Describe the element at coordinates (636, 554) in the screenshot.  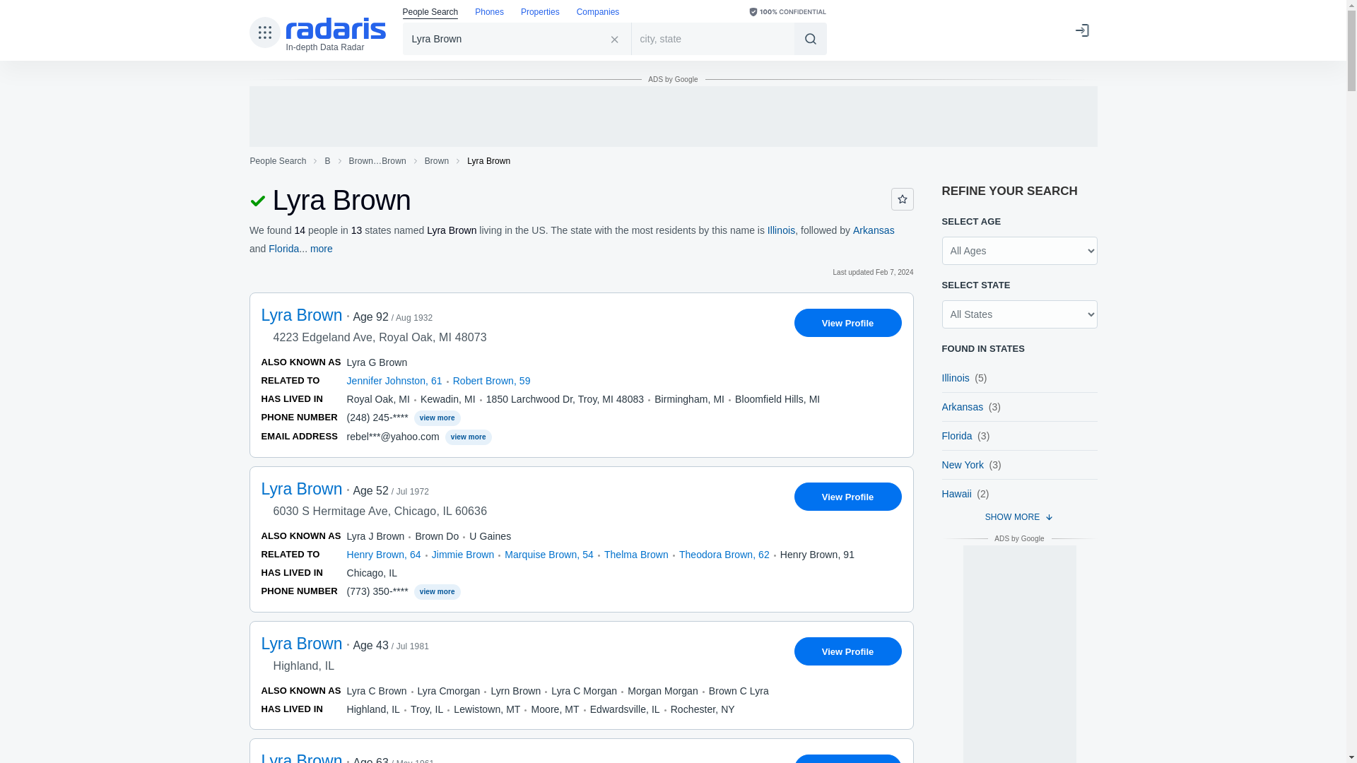
I see `Thelma Brown` at that location.